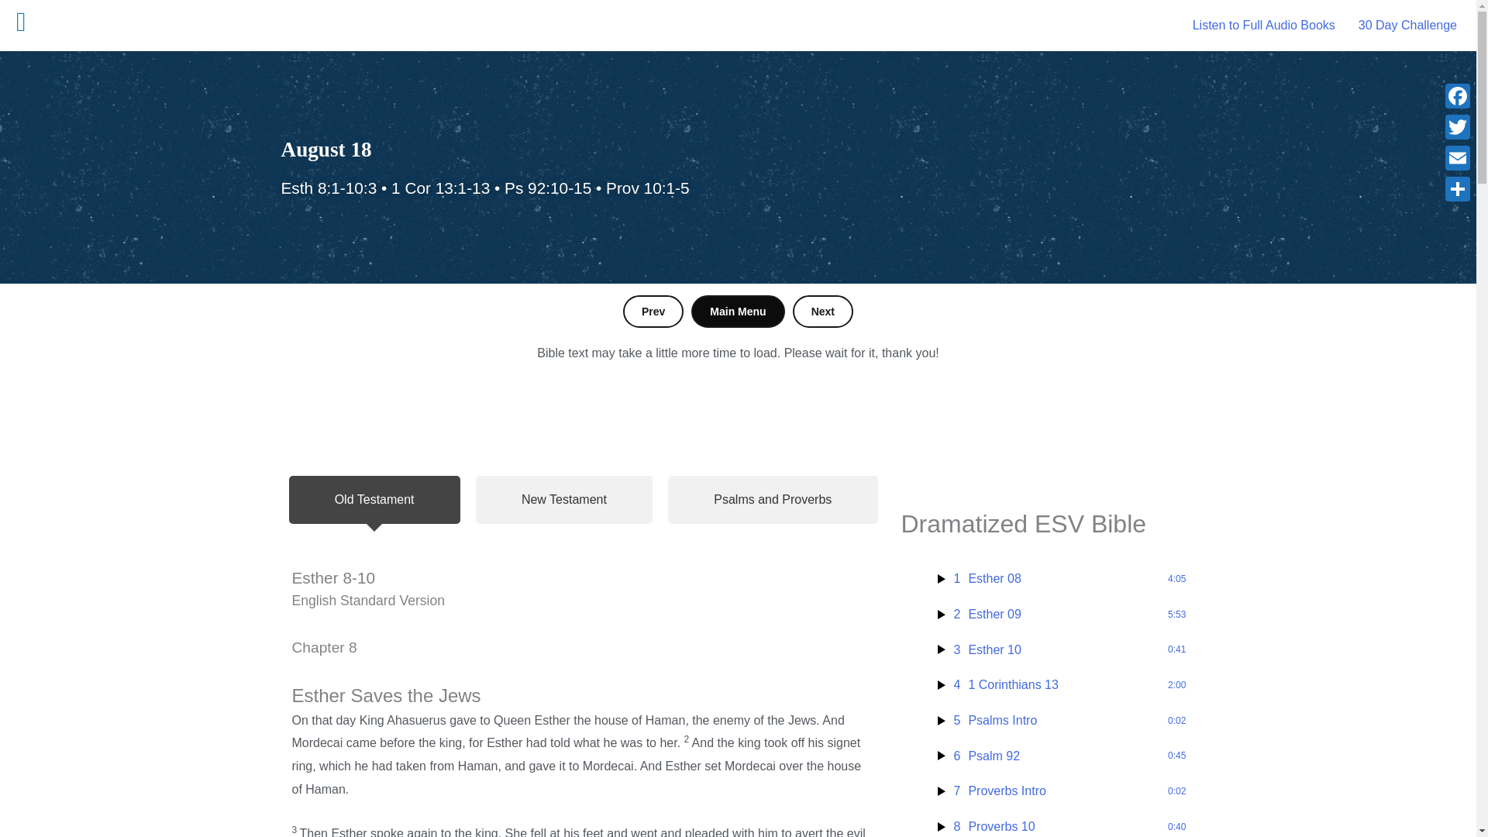  Describe the element at coordinates (738, 312) in the screenshot. I see `Next` at that location.